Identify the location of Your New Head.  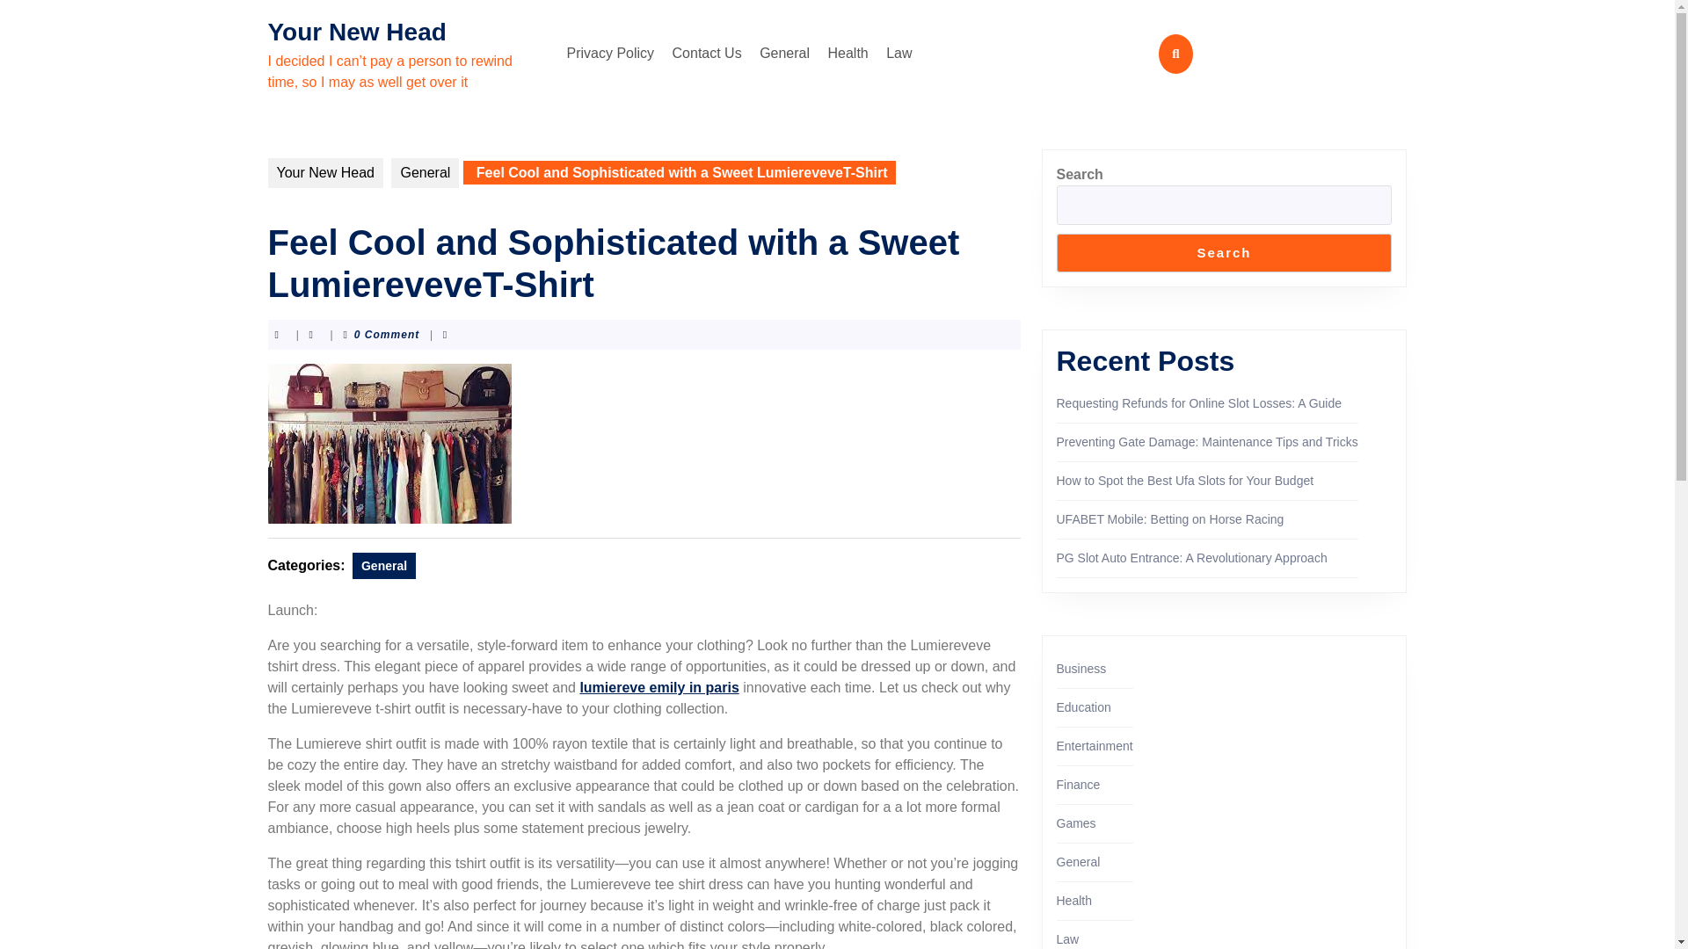
(324, 172).